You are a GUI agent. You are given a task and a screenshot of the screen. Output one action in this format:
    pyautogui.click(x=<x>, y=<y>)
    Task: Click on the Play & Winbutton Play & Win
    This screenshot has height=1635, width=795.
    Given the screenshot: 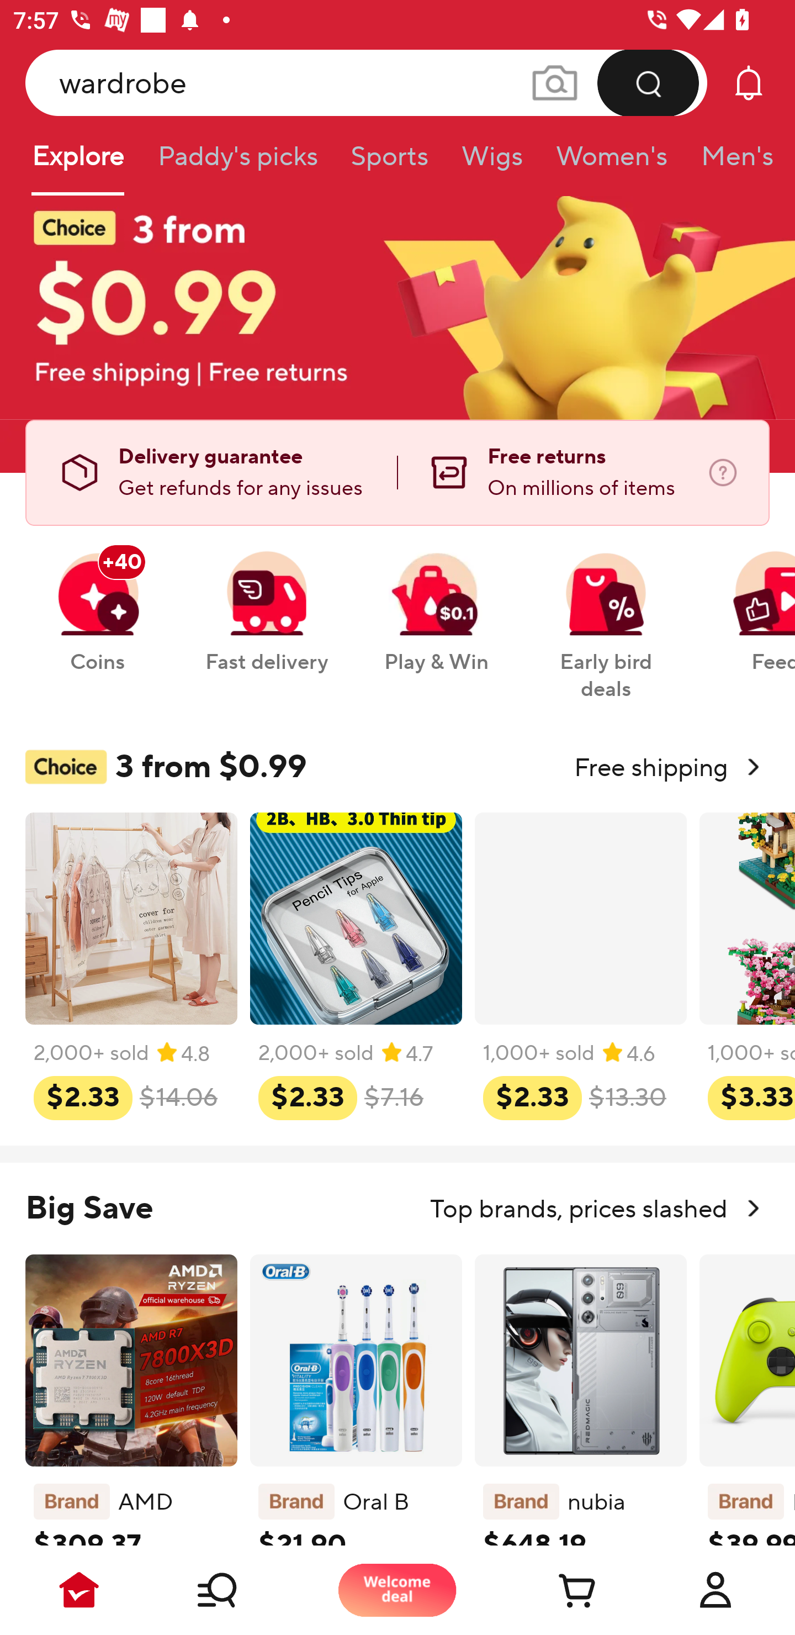 What is the action you would take?
    pyautogui.click(x=436, y=602)
    